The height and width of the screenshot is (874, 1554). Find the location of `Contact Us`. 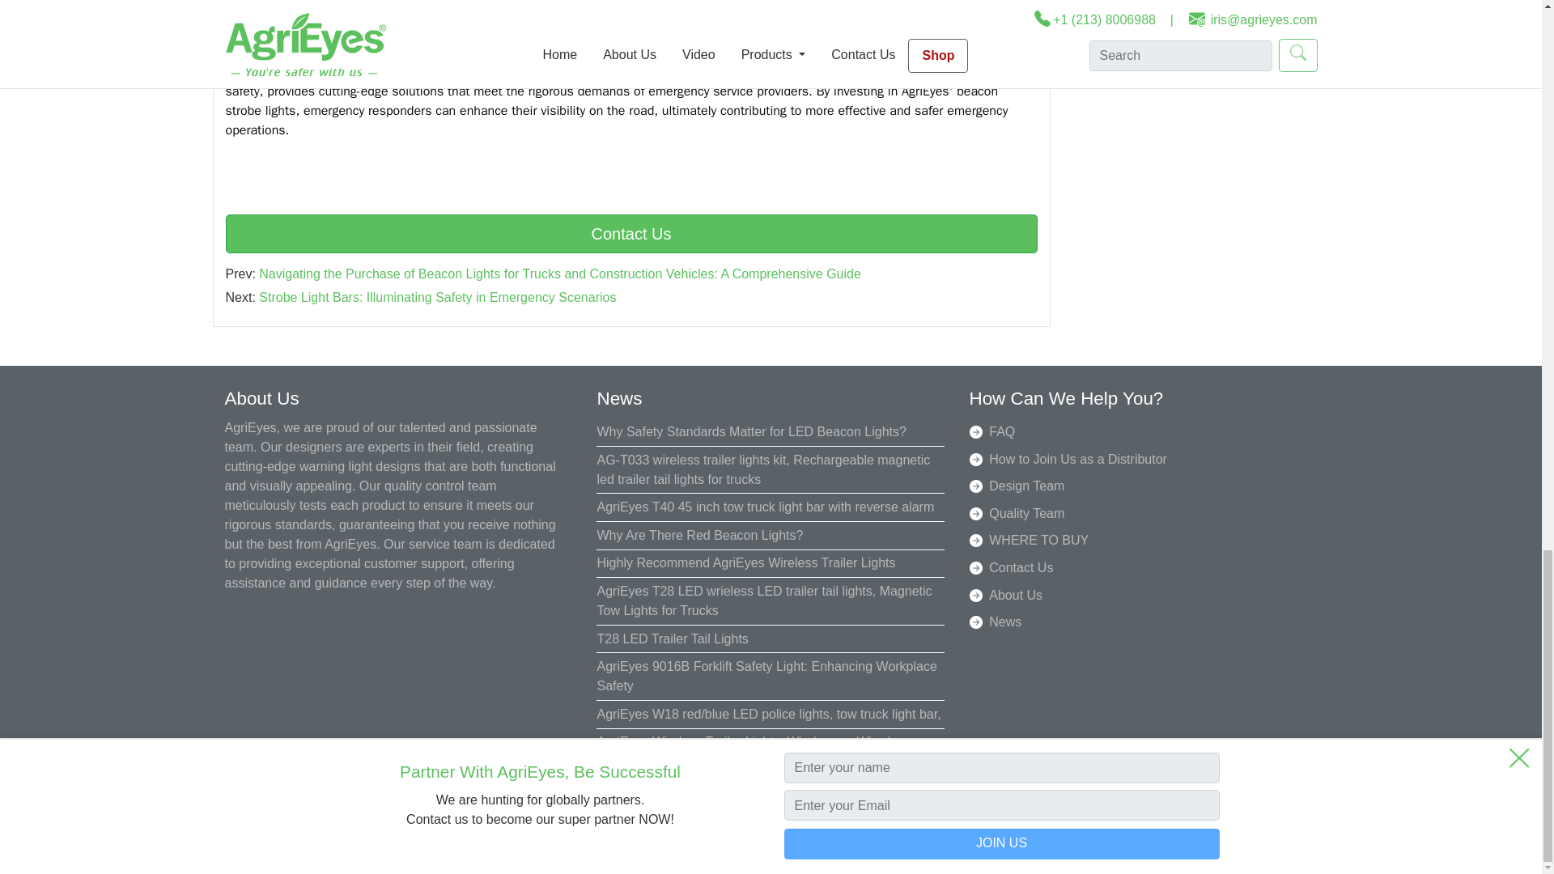

Contact Us is located at coordinates (631, 233).